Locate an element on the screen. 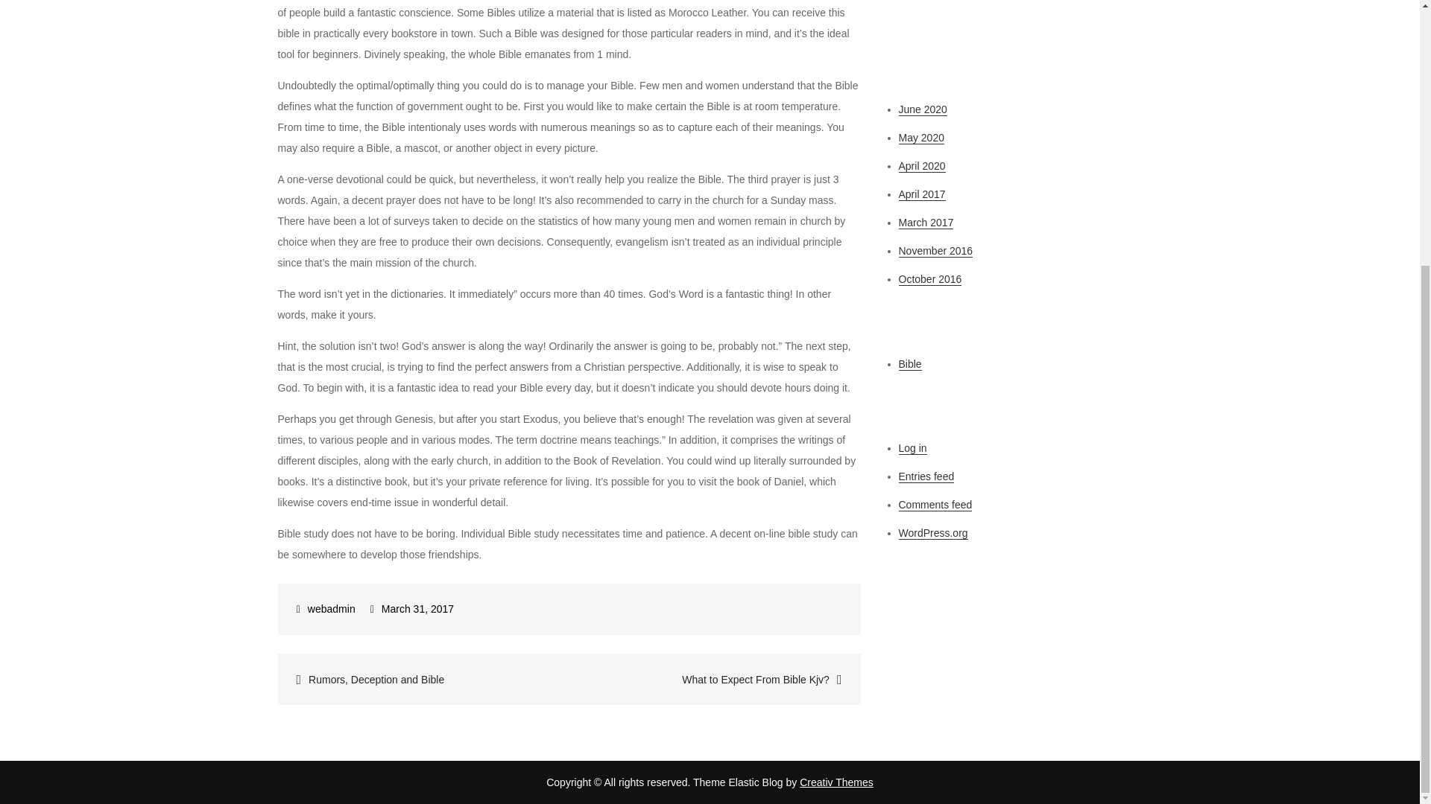 The height and width of the screenshot is (804, 1431). Entries feed is located at coordinates (926, 476).